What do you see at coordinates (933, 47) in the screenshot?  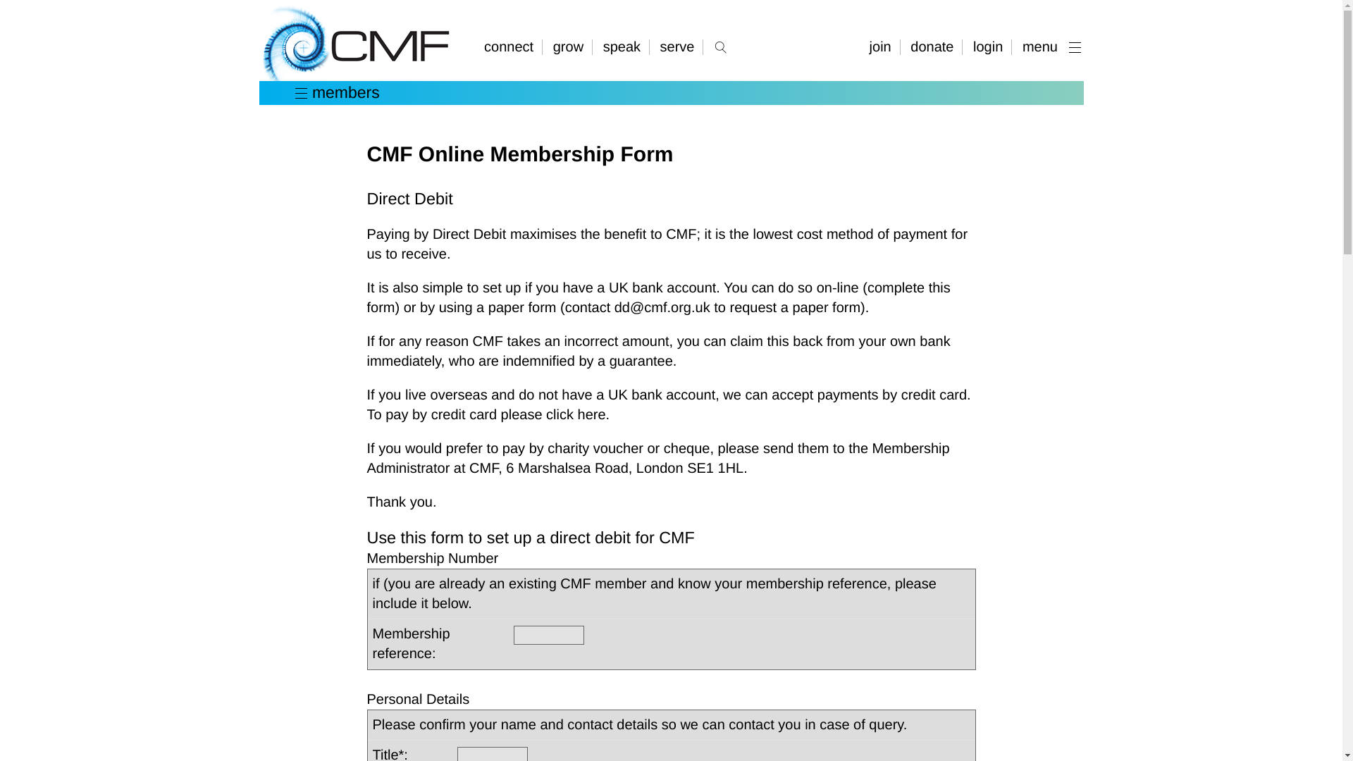 I see `donate` at bounding box center [933, 47].